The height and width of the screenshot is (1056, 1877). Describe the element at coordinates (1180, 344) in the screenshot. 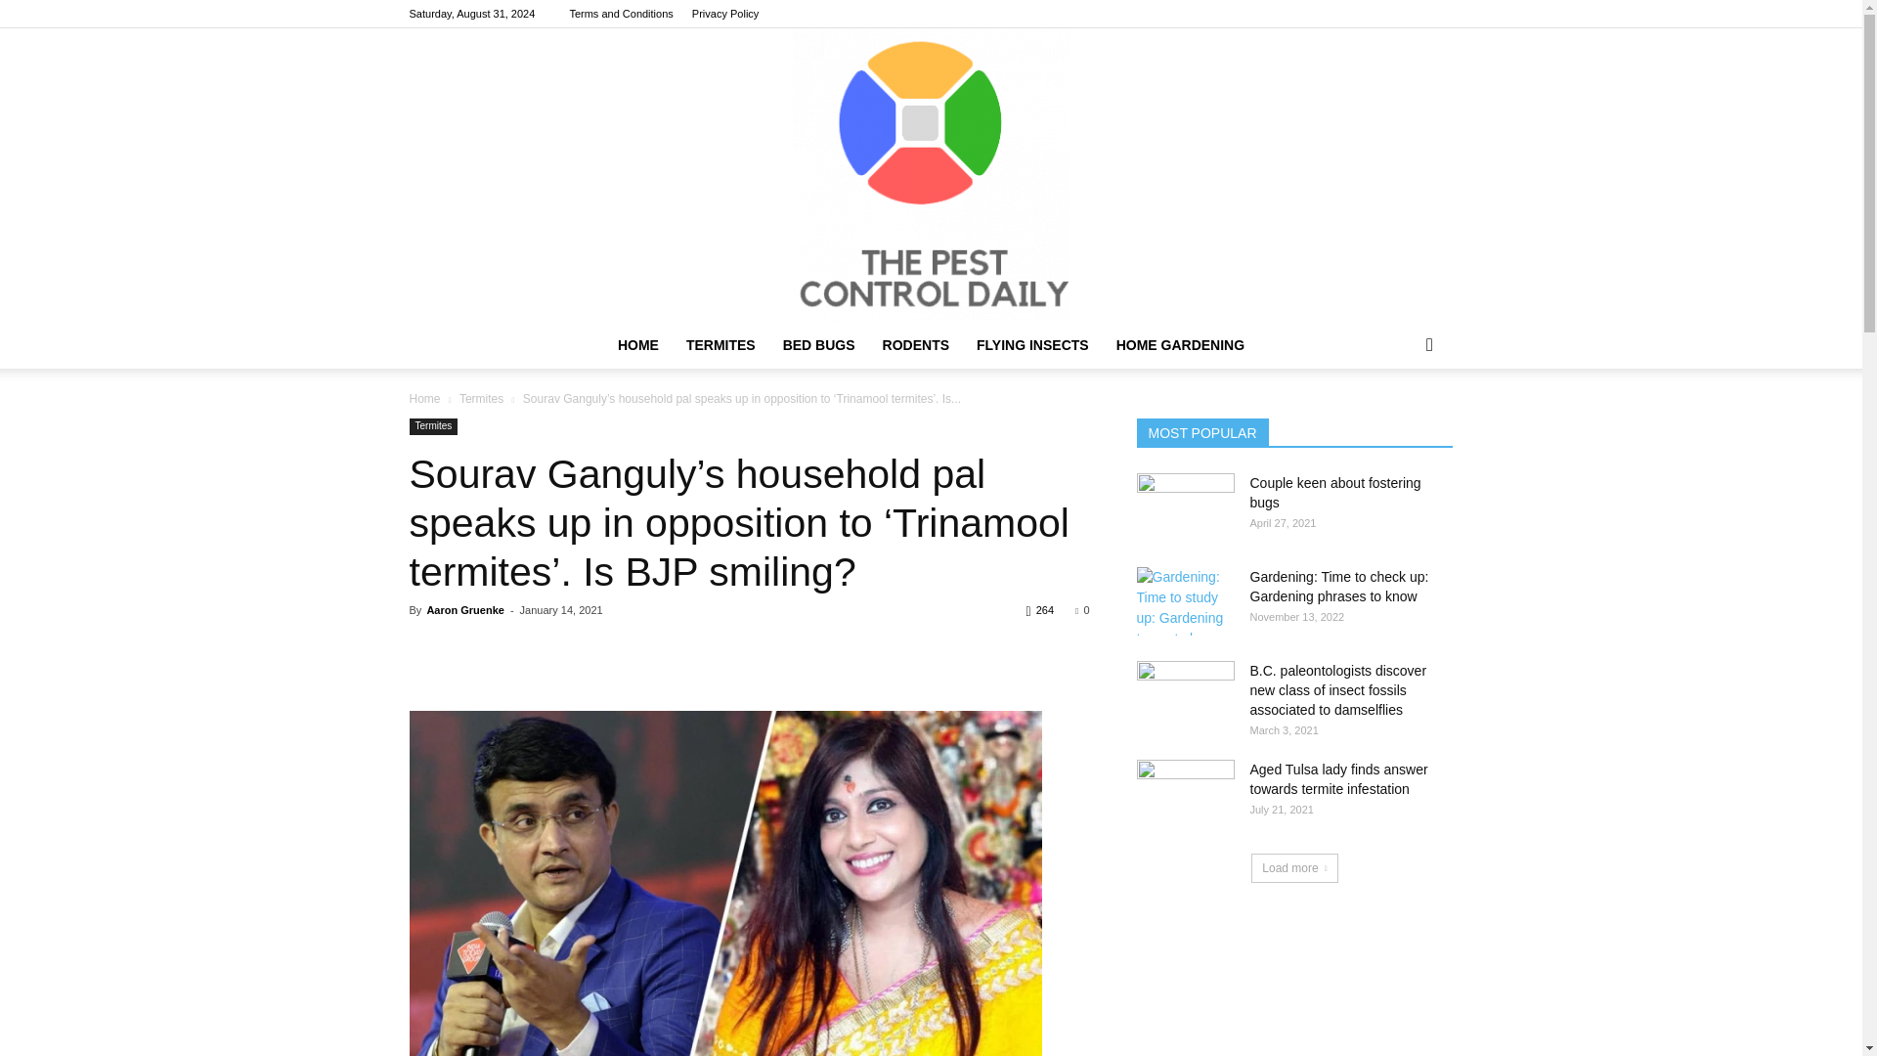

I see `HOME GARDENING` at that location.